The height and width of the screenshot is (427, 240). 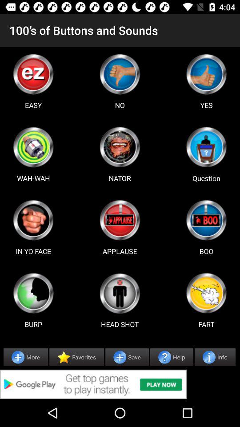 I want to click on picture, so click(x=33, y=293).